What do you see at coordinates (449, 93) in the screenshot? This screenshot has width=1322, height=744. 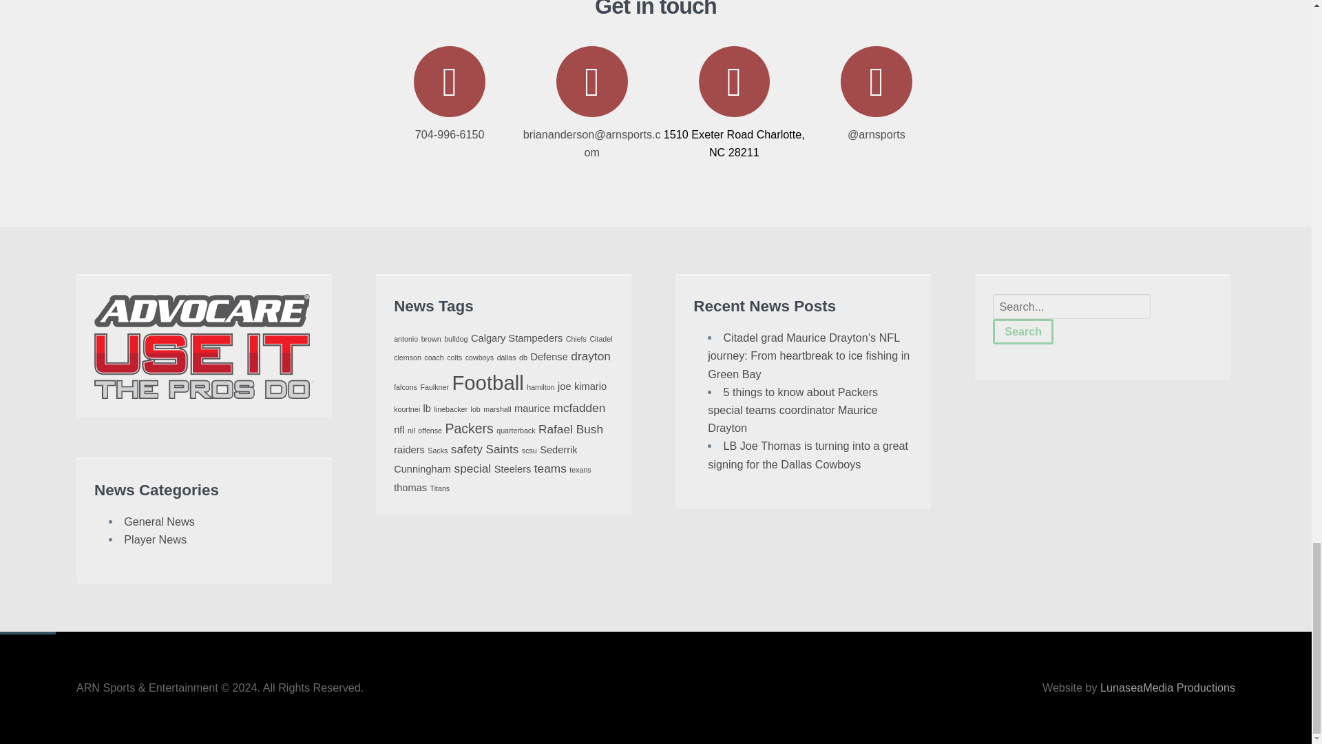 I see `704-996-6150` at bounding box center [449, 93].